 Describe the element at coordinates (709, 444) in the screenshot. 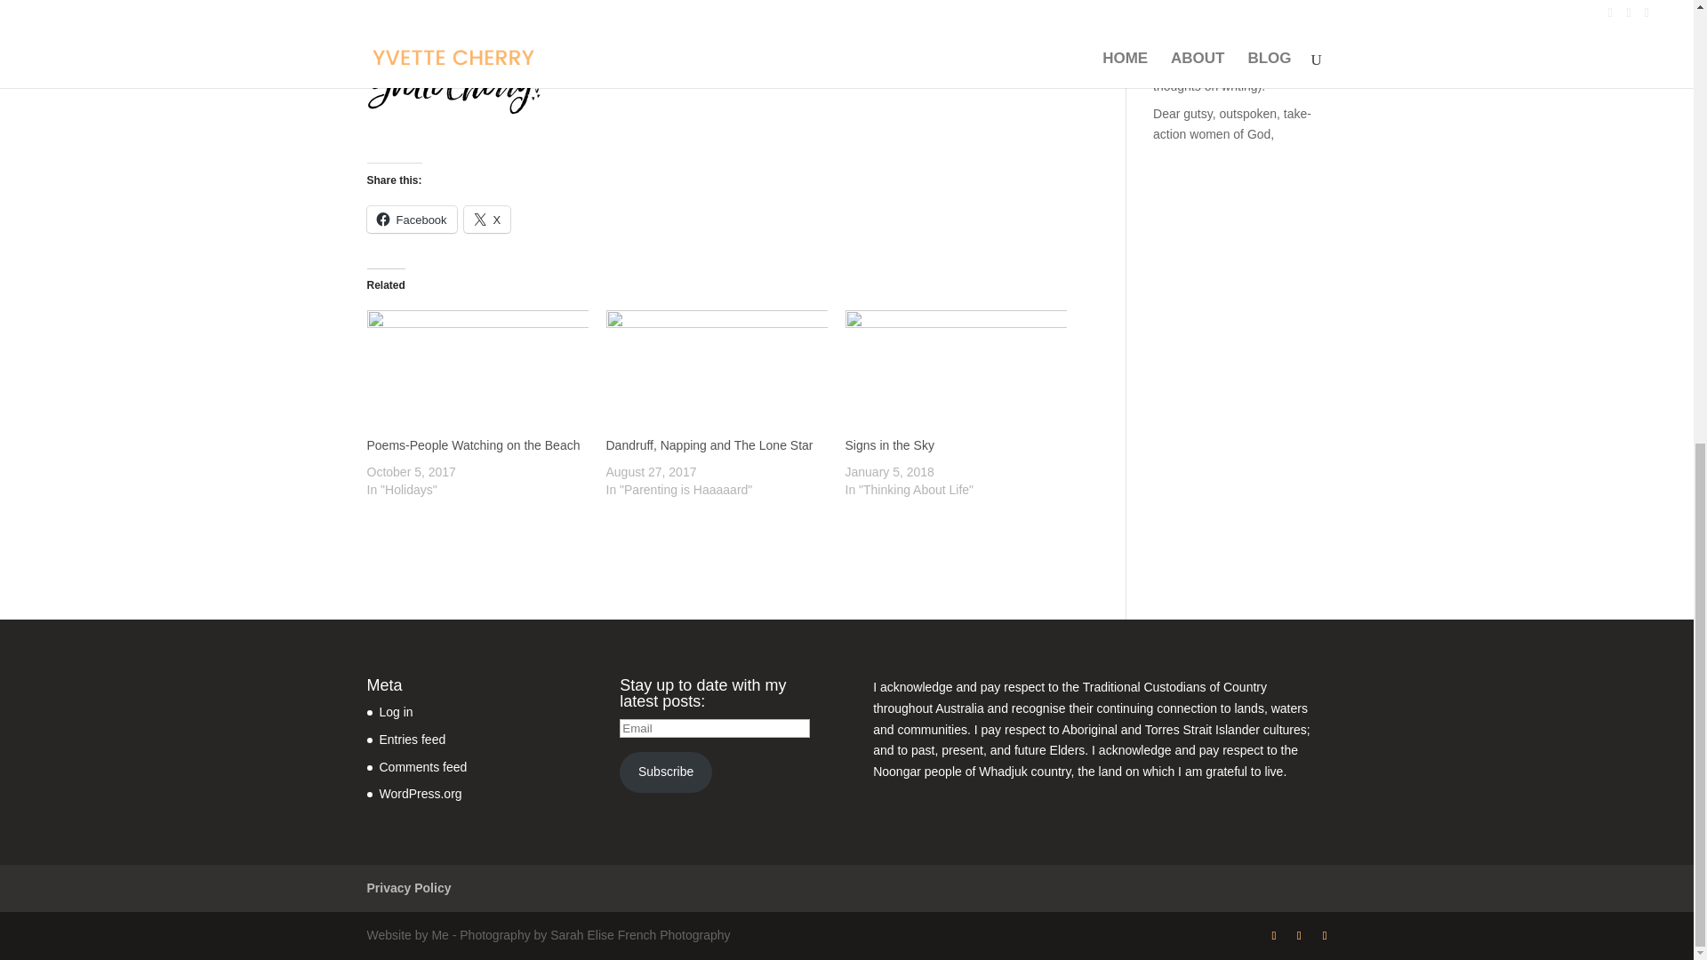

I see `Dandruff, Napping and The Lone Star` at that location.